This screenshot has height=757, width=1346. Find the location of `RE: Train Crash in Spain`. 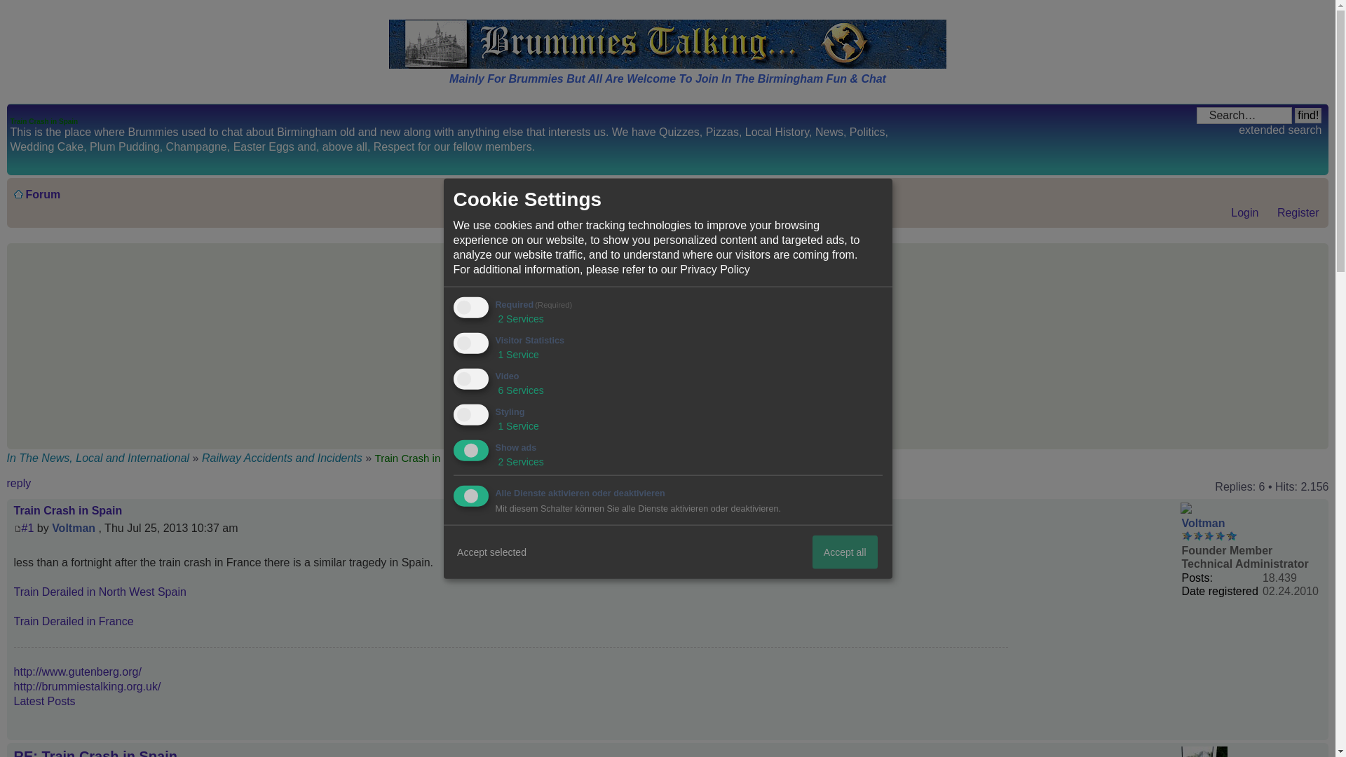

RE: Train Crash in Spain is located at coordinates (95, 753).